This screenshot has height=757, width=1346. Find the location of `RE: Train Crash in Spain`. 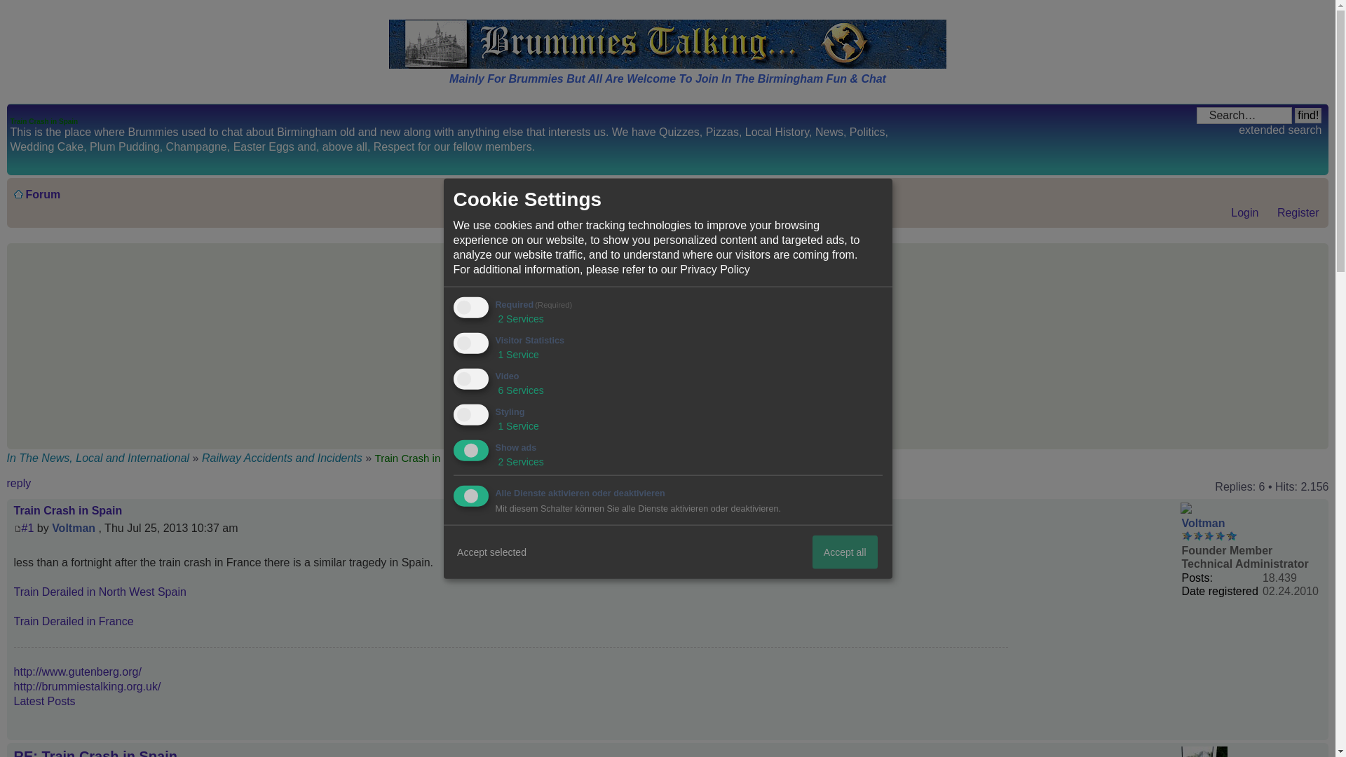

RE: Train Crash in Spain is located at coordinates (95, 753).